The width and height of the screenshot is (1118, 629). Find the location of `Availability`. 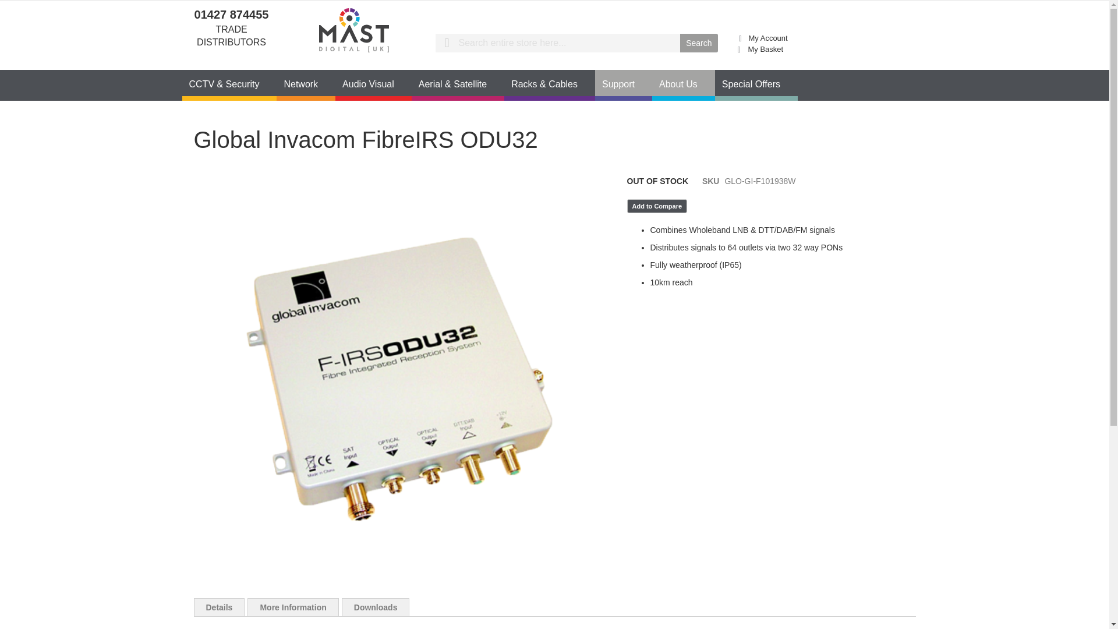

Availability is located at coordinates (657, 182).